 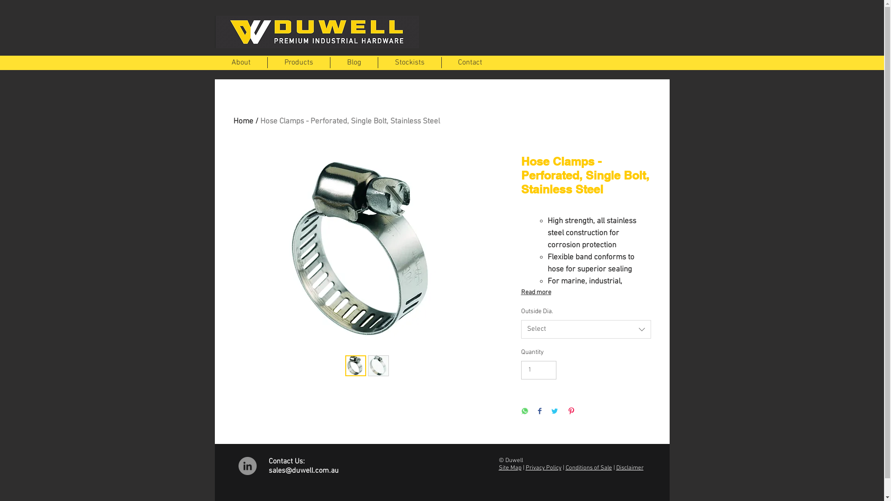 What do you see at coordinates (350, 122) in the screenshot?
I see `Hose Clamps - Perforated, Single Bolt, Stainless Steel` at bounding box center [350, 122].